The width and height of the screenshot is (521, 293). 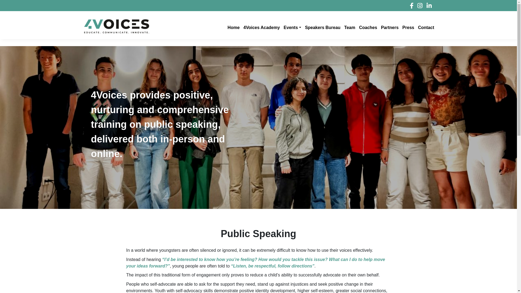 What do you see at coordinates (233, 27) in the screenshot?
I see `Home` at bounding box center [233, 27].